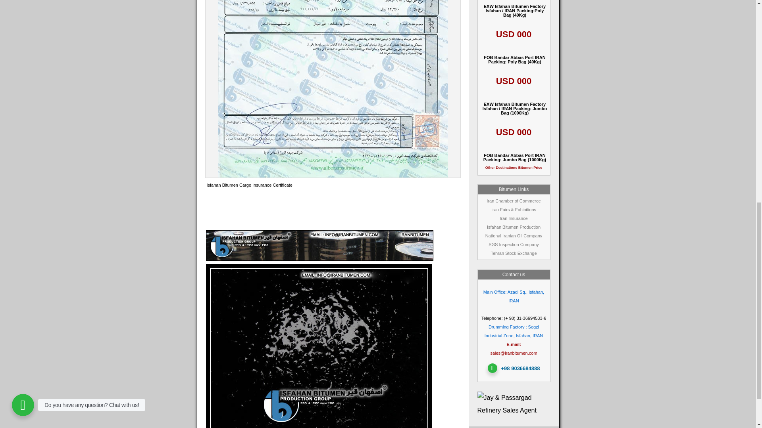 This screenshot has height=428, width=762. I want to click on Iran Chamber of Commerce, so click(514, 201).